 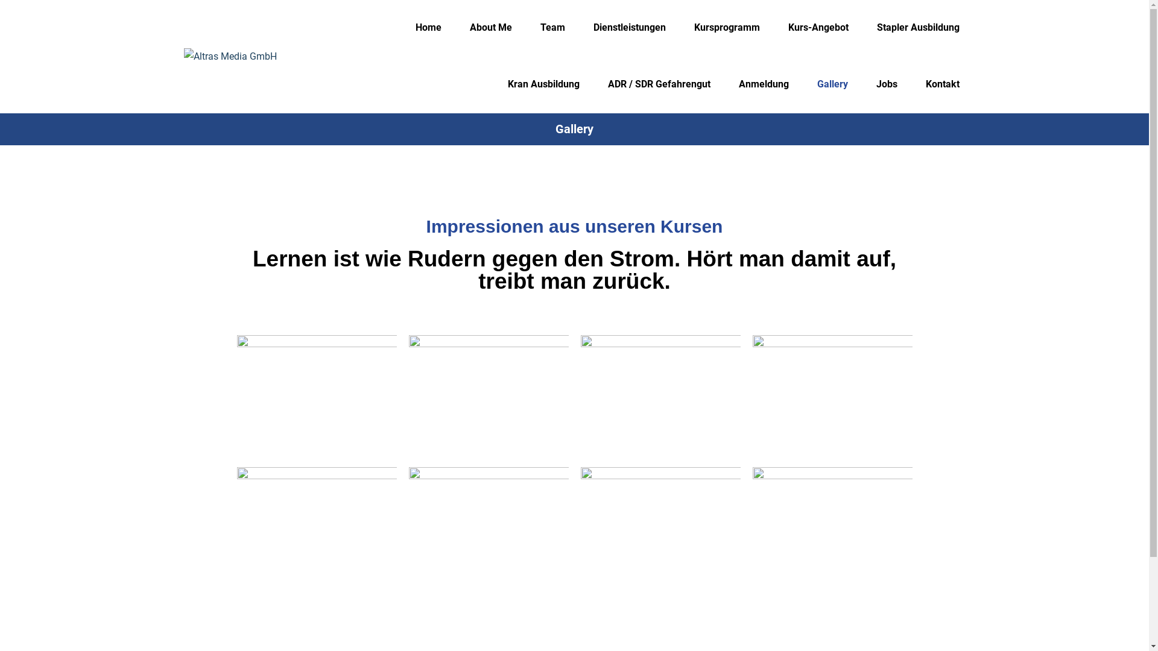 What do you see at coordinates (942, 84) in the screenshot?
I see `Kontakt` at bounding box center [942, 84].